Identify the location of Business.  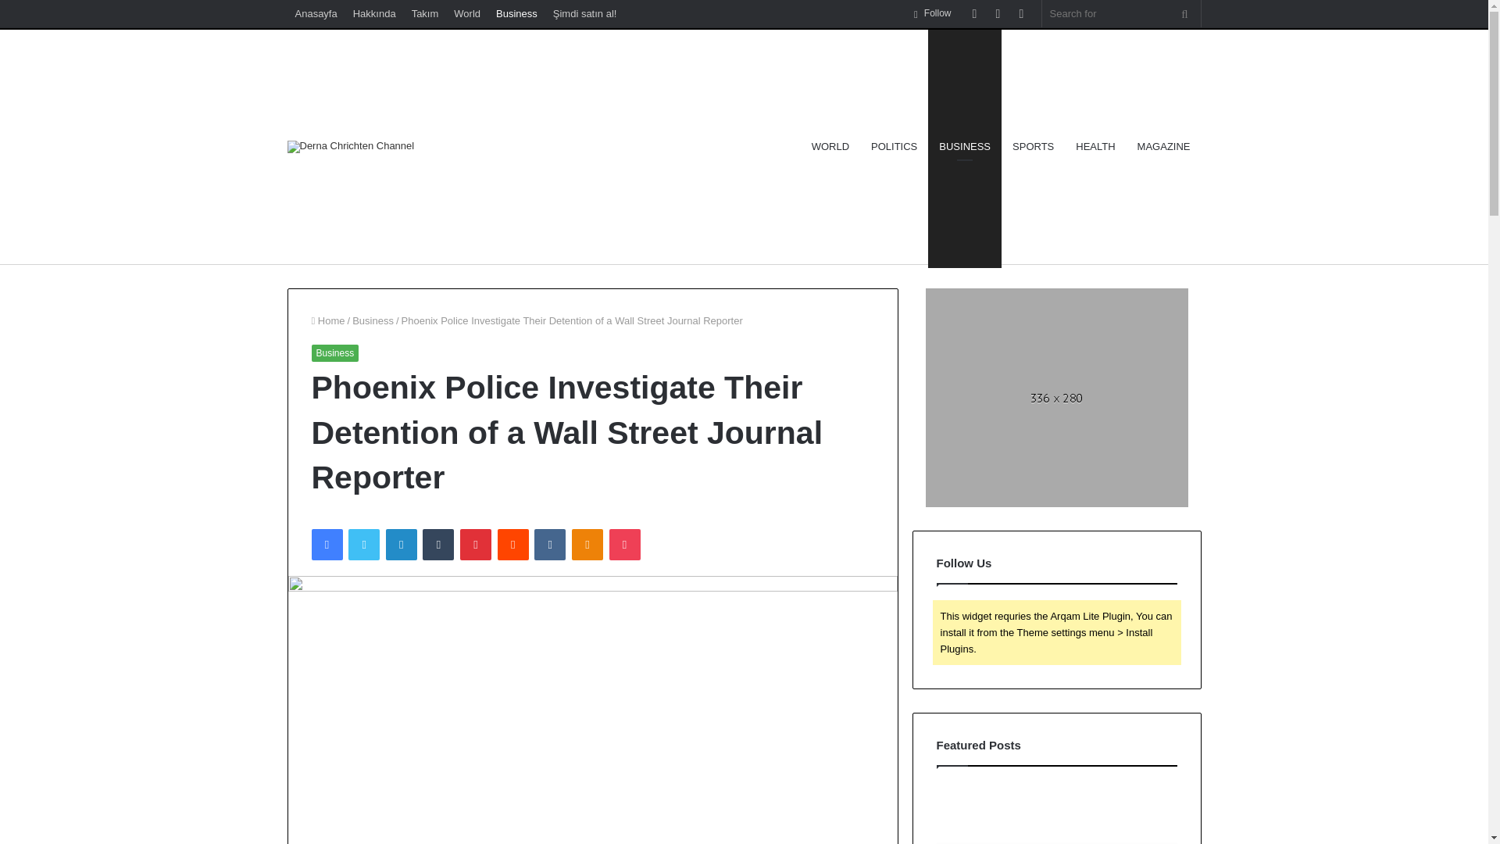
(517, 13).